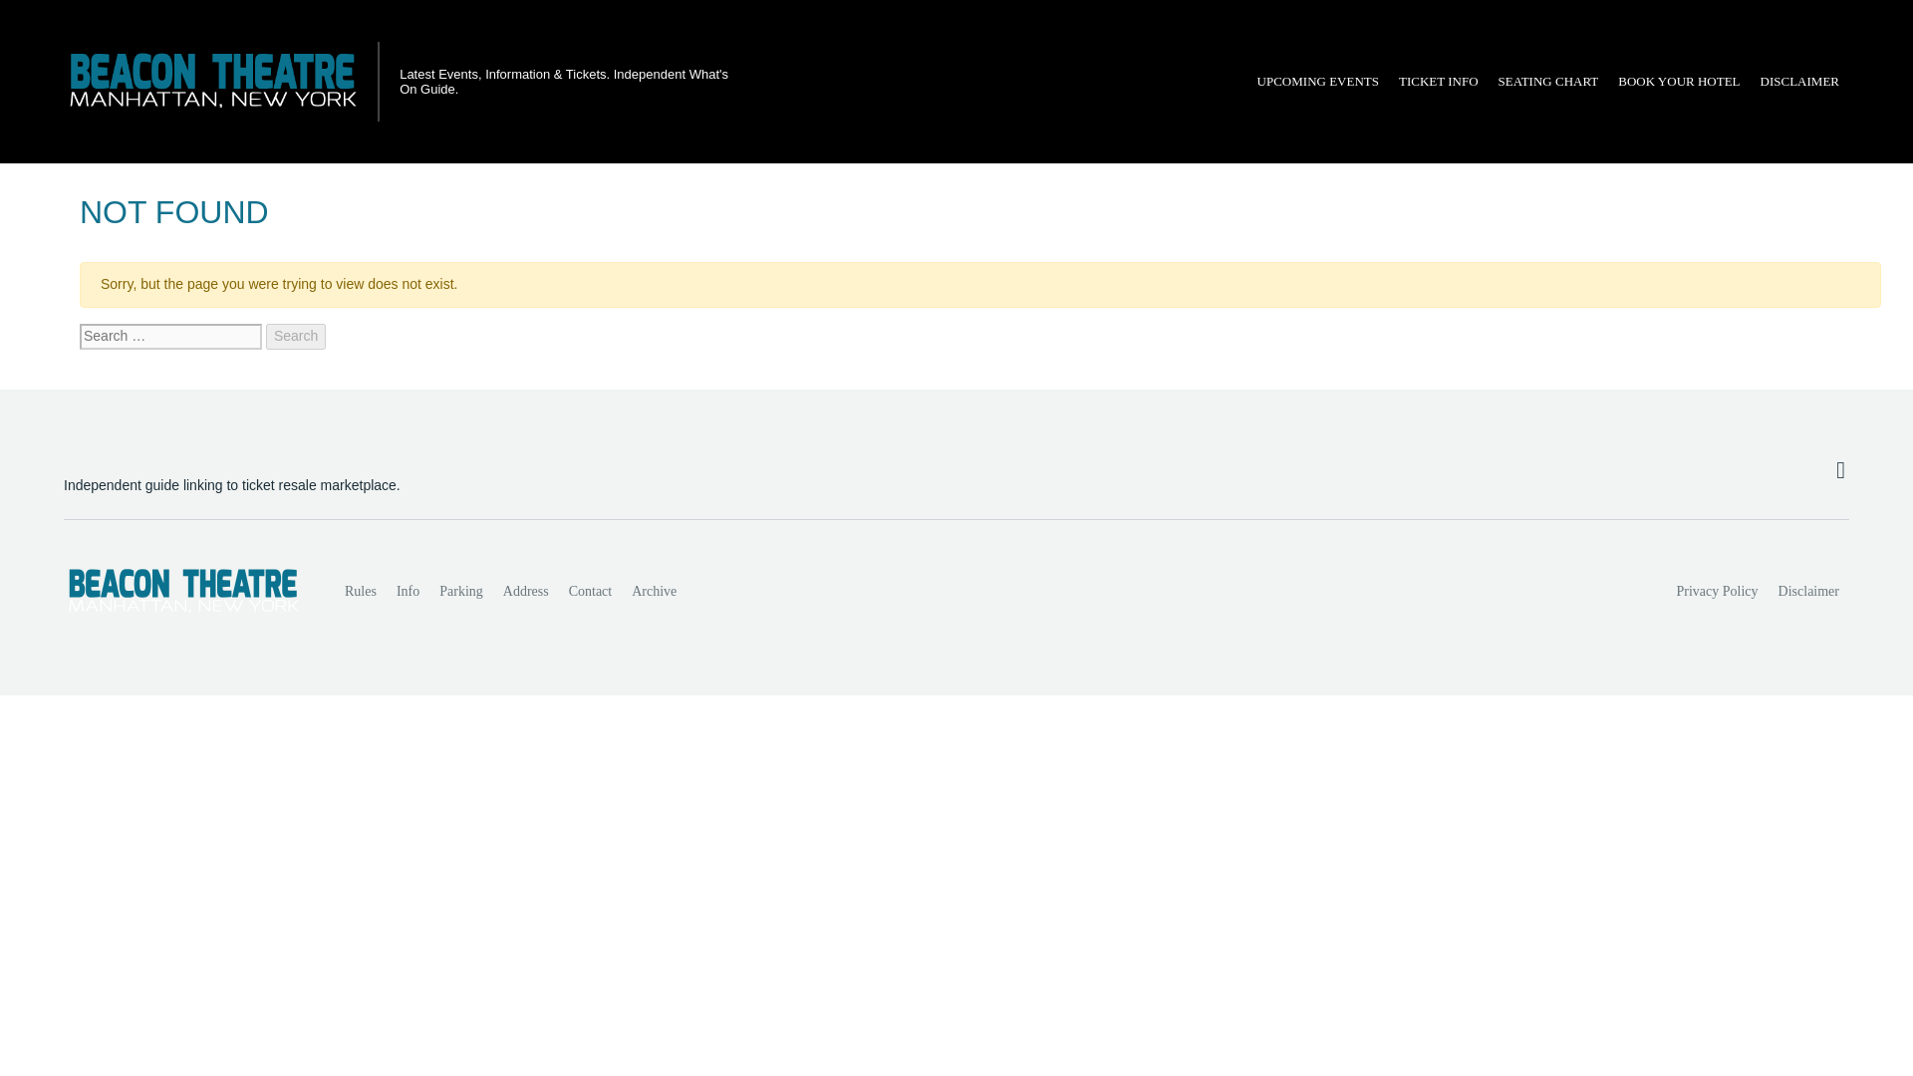  Describe the element at coordinates (295, 337) in the screenshot. I see `Search` at that location.